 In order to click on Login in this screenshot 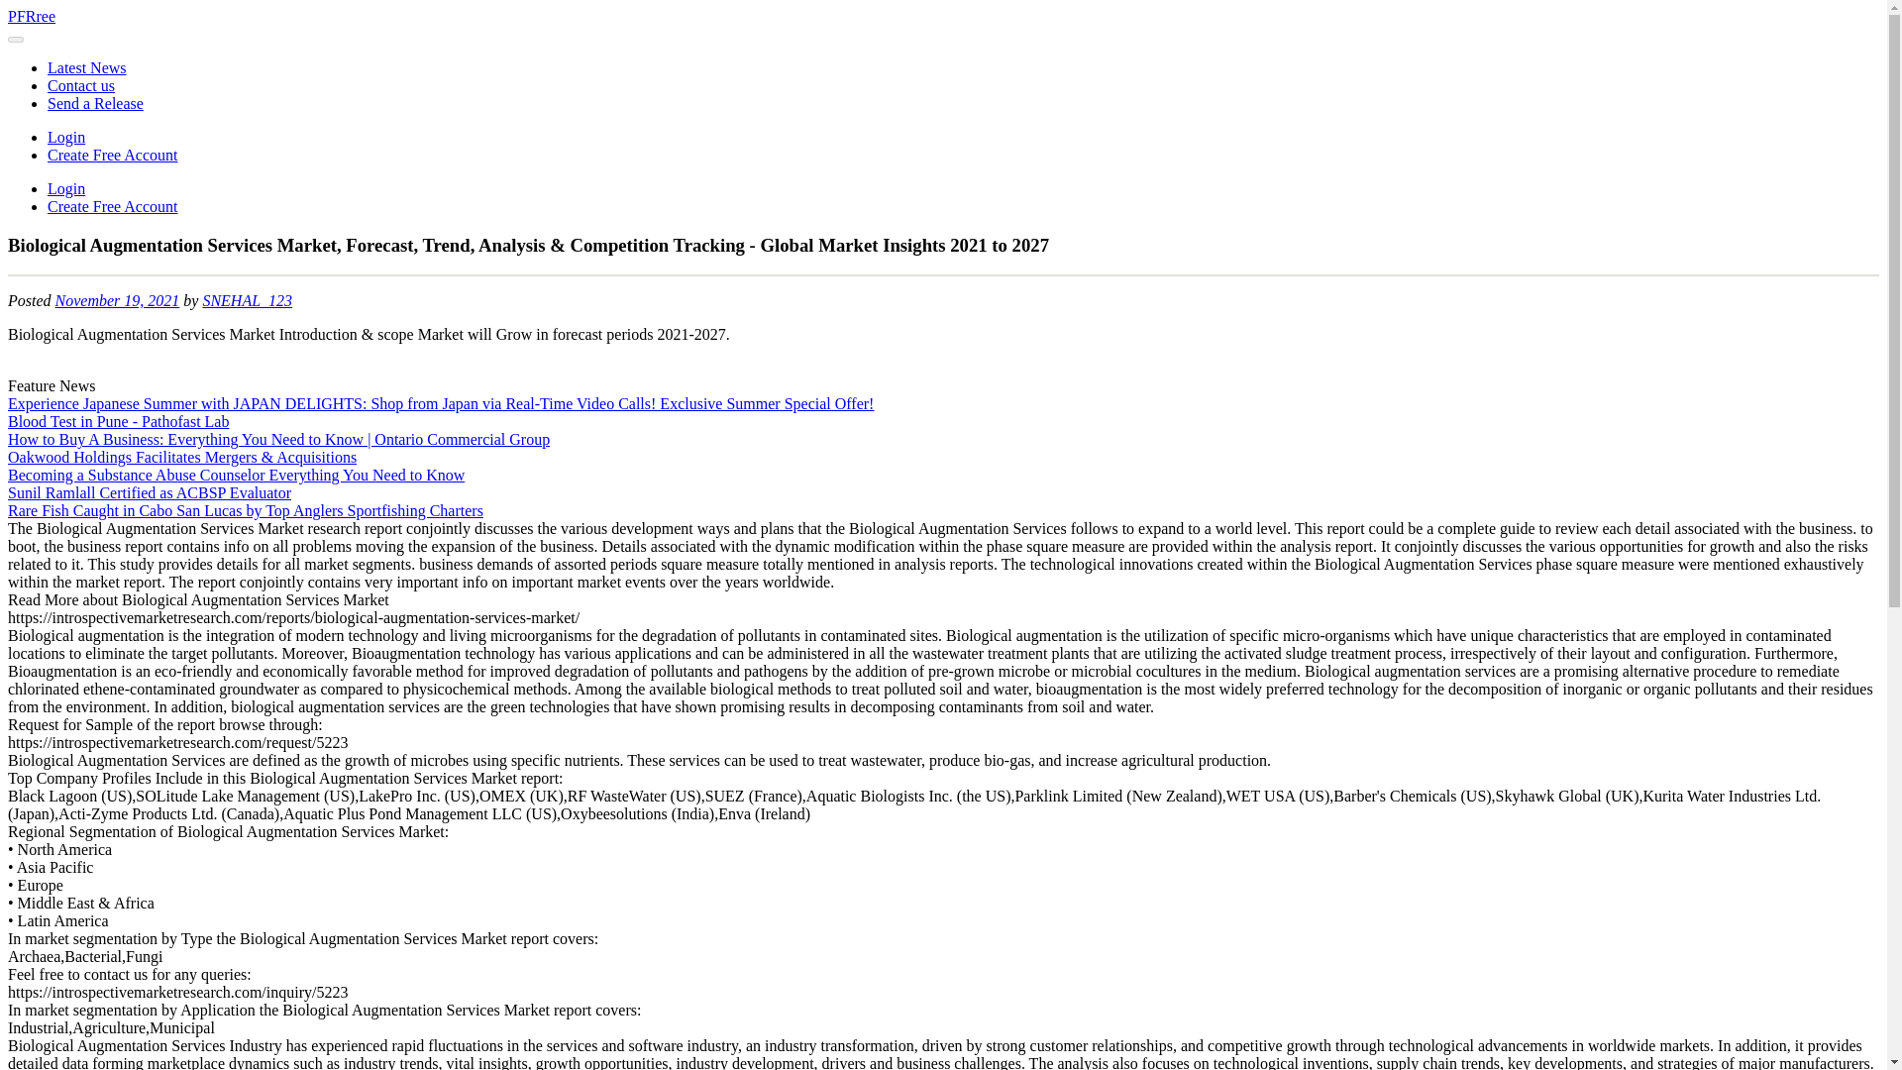, I will do `click(66, 137)`.